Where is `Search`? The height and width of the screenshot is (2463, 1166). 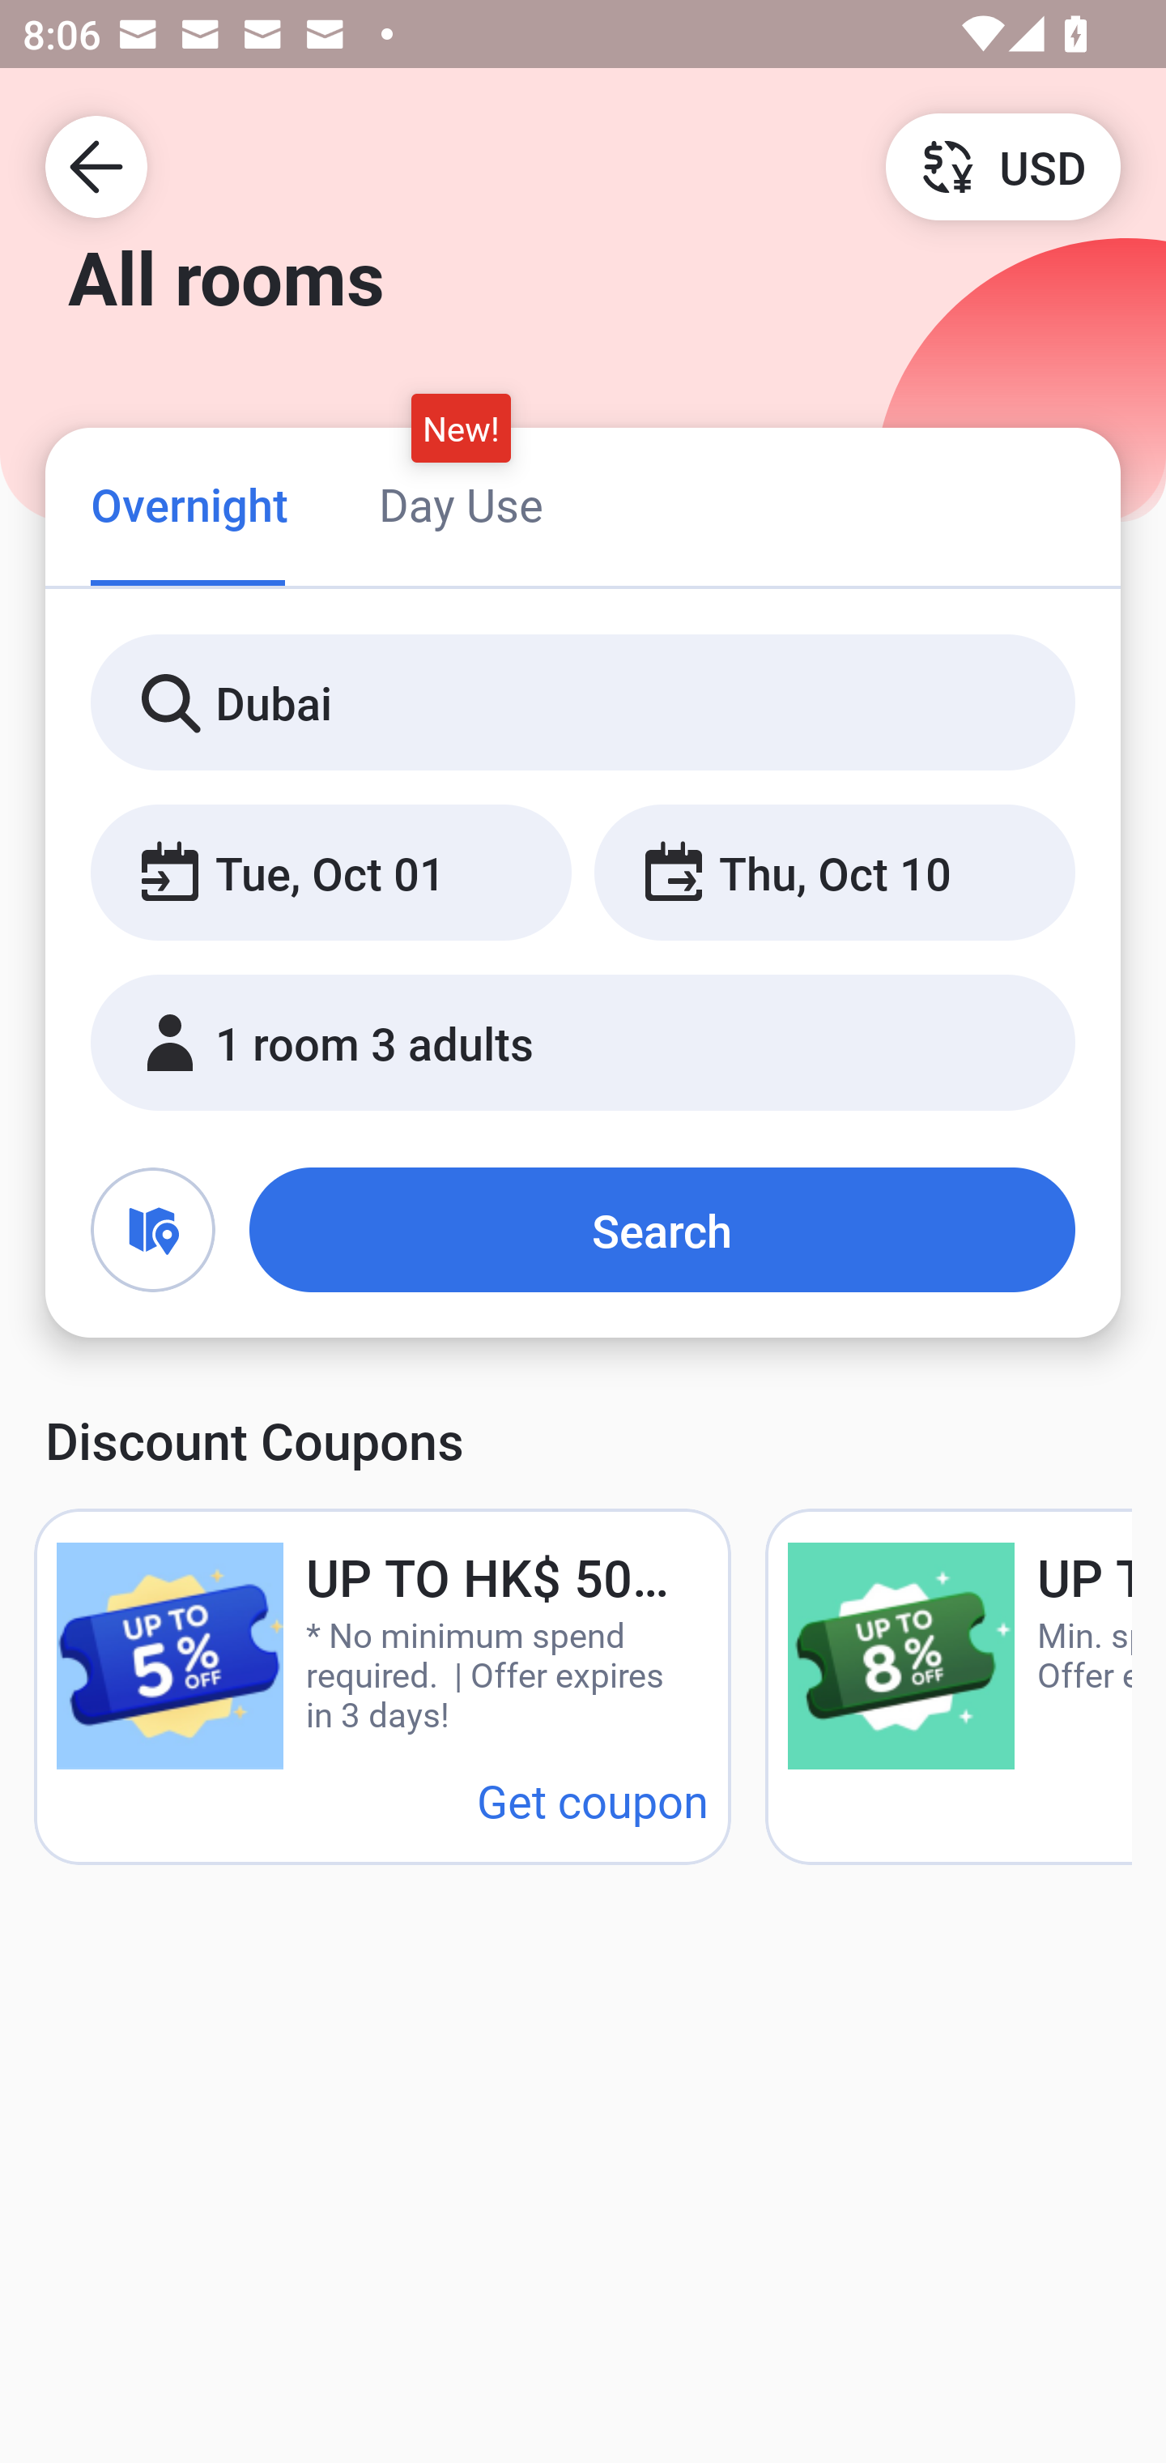 Search is located at coordinates (662, 1230).